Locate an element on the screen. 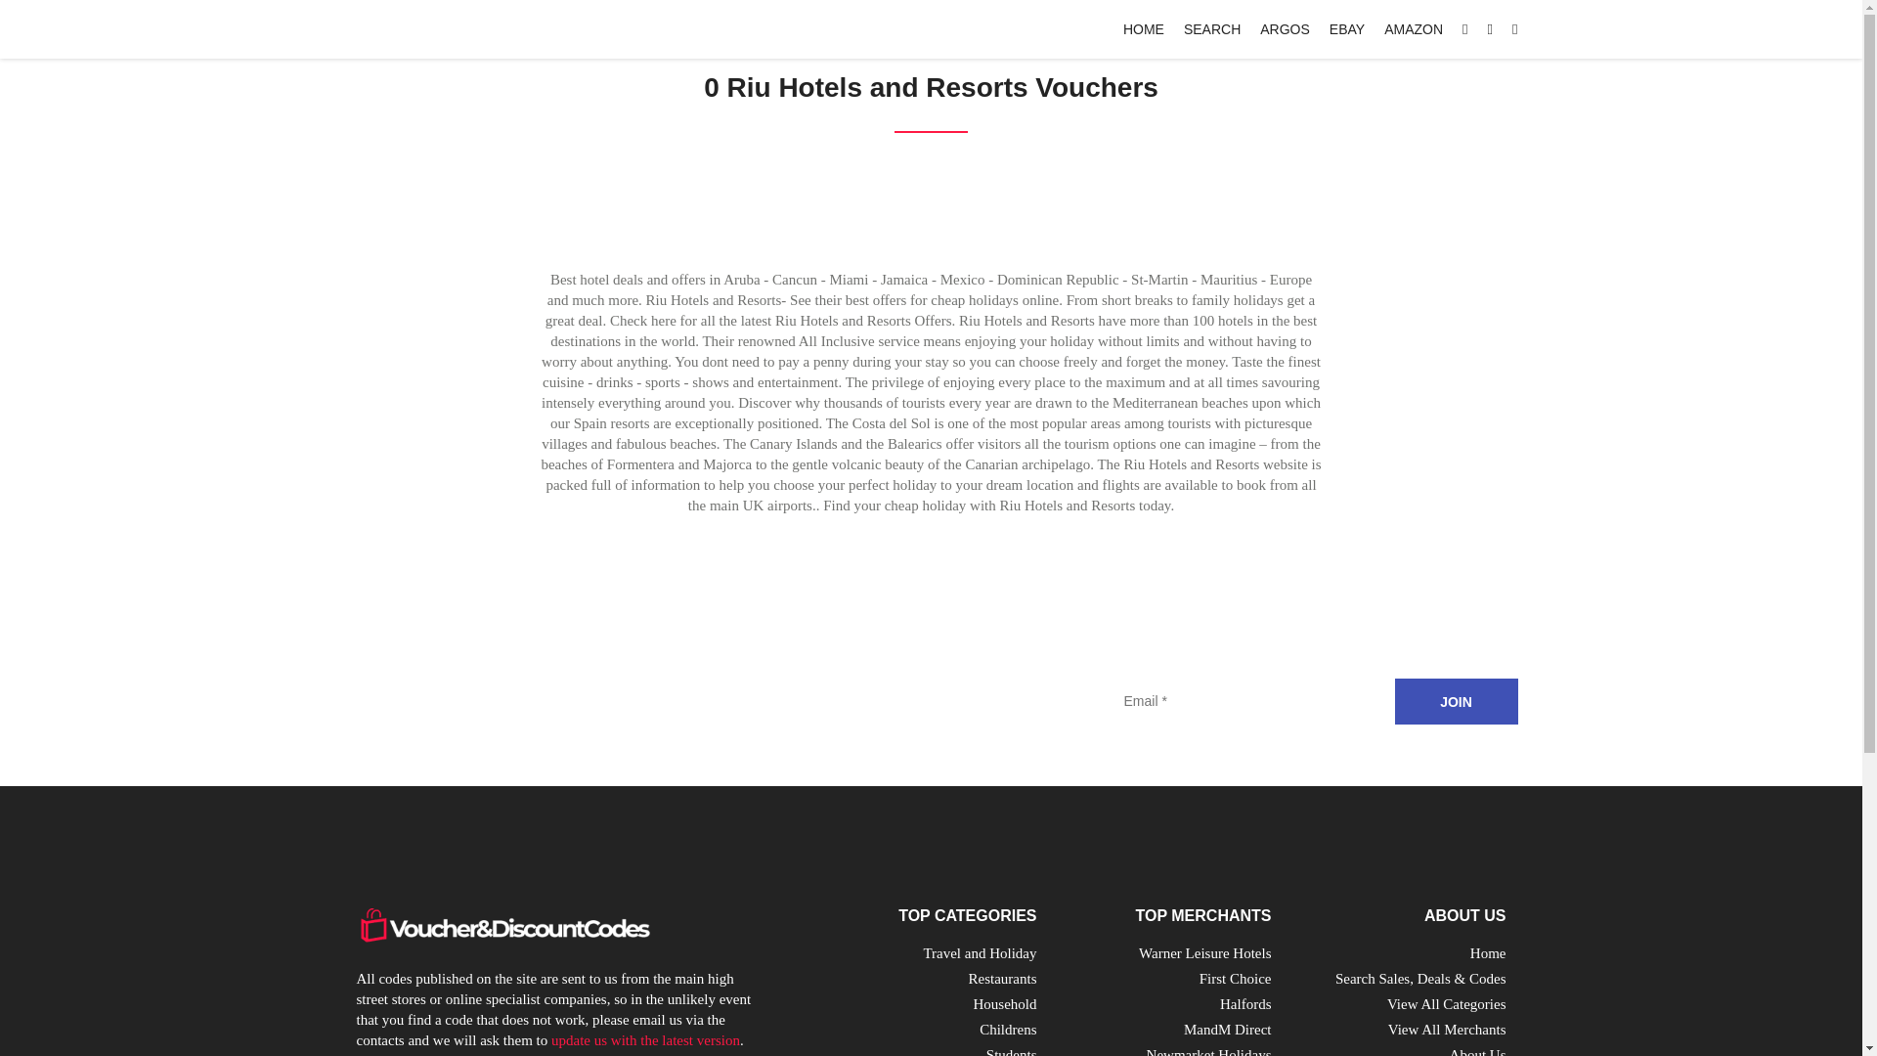 The image size is (1877, 1056). HOME is located at coordinates (1143, 28).